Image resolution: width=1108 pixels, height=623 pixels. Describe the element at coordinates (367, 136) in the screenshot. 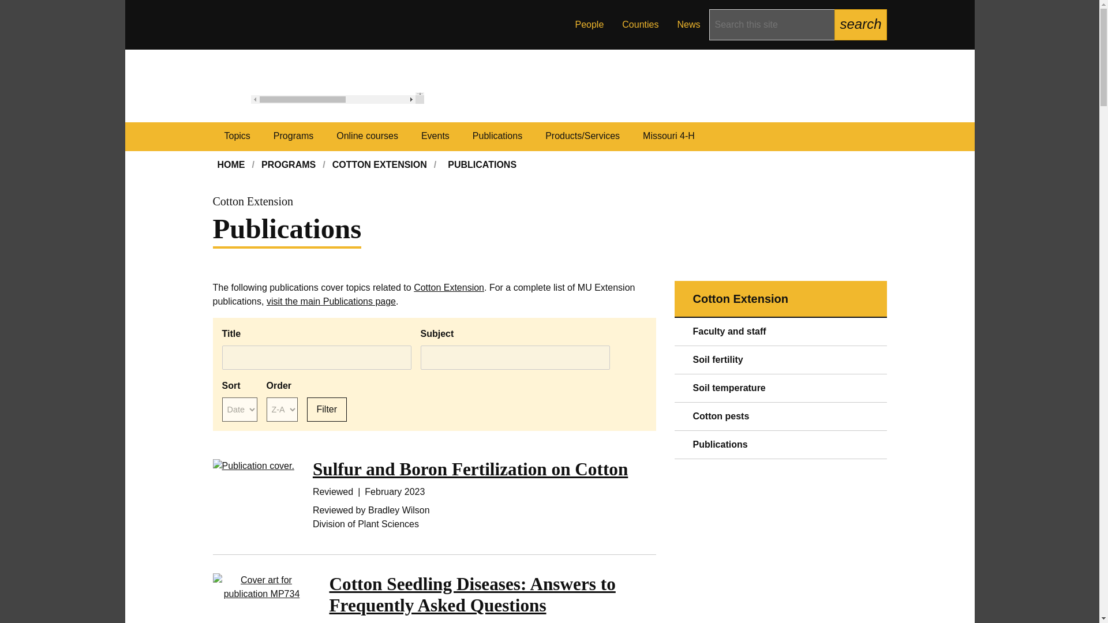

I see `Online courses` at that location.